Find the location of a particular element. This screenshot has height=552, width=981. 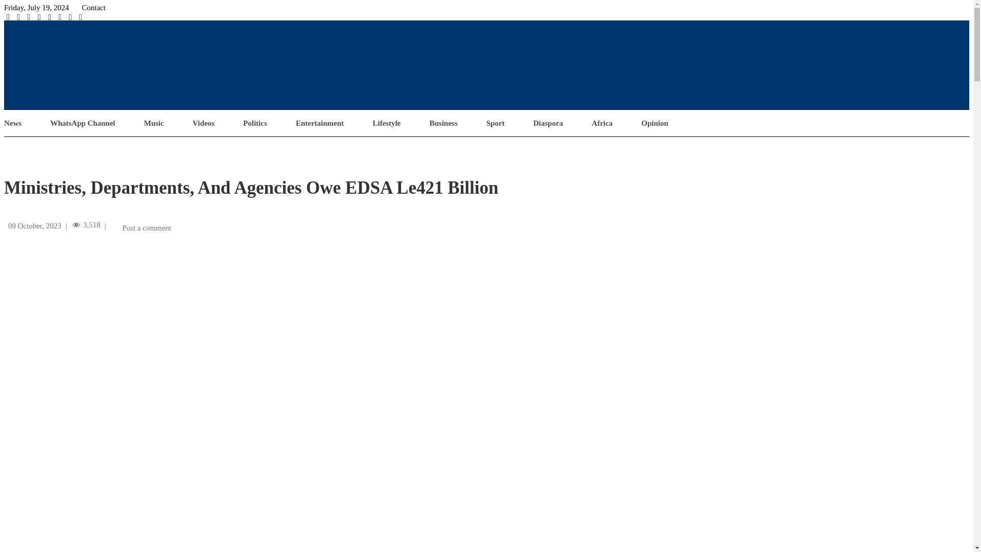

Business is located at coordinates (443, 123).